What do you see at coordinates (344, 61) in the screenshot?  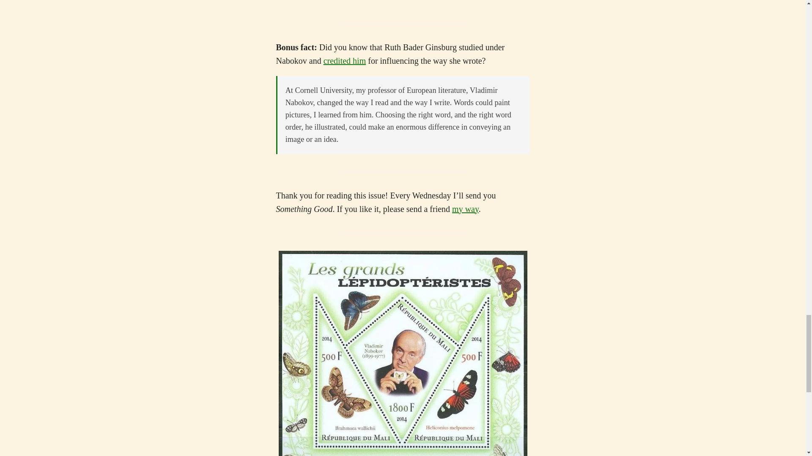 I see `credited him` at bounding box center [344, 61].